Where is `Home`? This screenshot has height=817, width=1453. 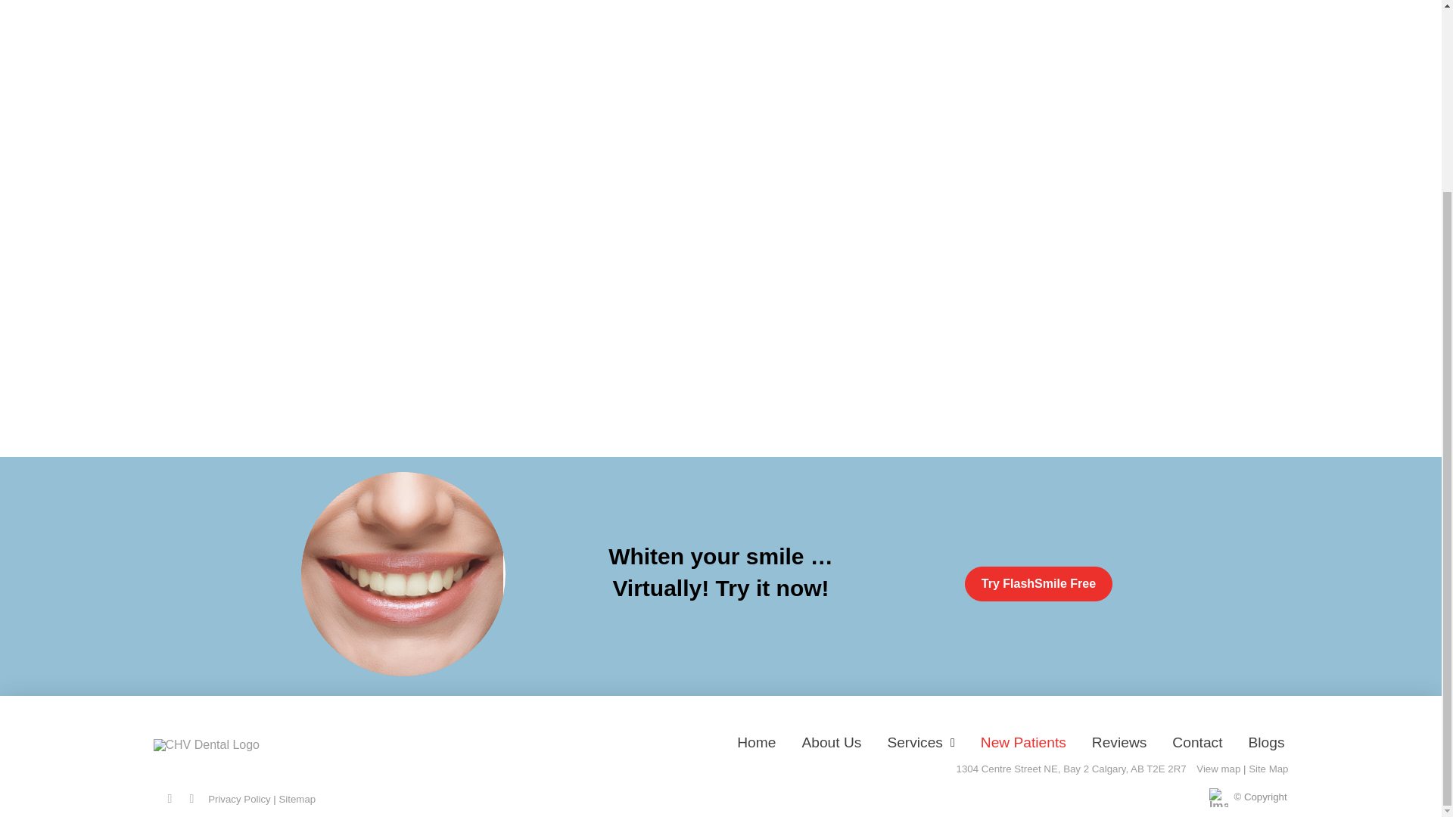
Home is located at coordinates (756, 741).